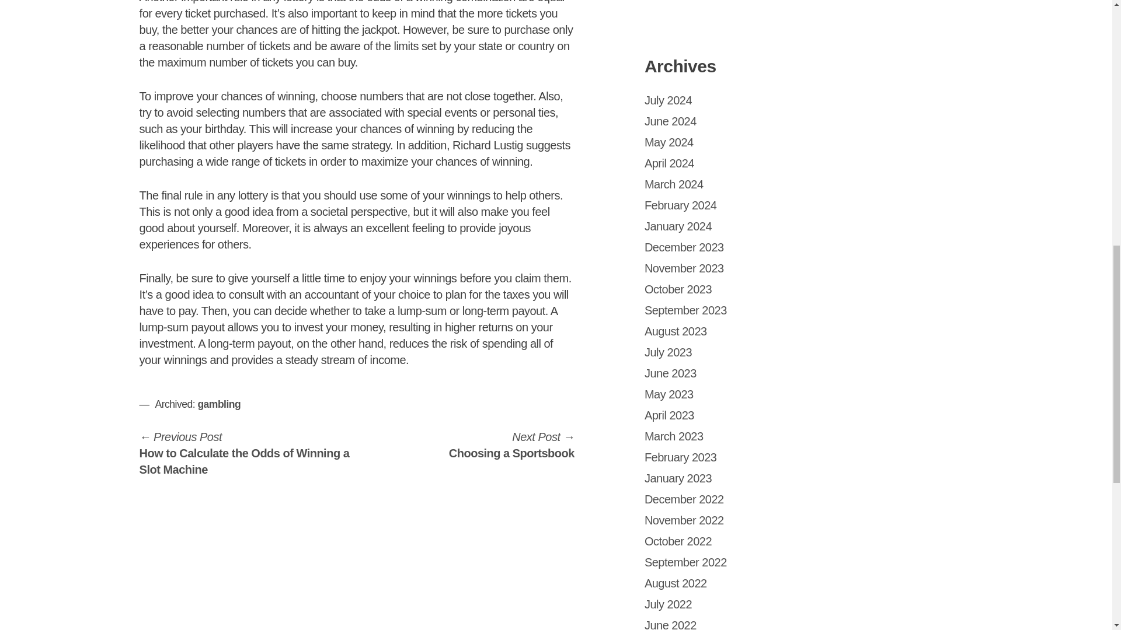 The width and height of the screenshot is (1121, 630). Describe the element at coordinates (668, 100) in the screenshot. I see `December 2022` at that location.